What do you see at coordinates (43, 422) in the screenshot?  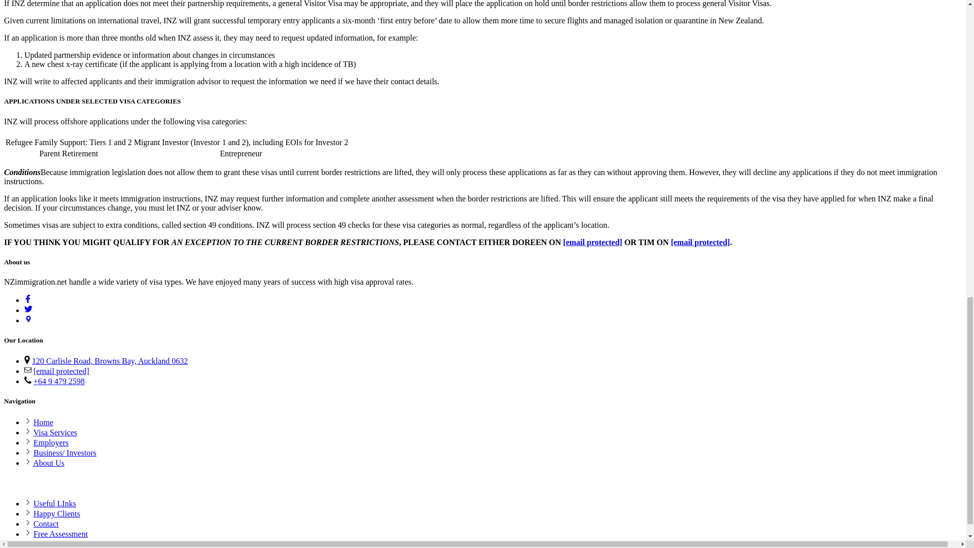 I see `Home` at bounding box center [43, 422].